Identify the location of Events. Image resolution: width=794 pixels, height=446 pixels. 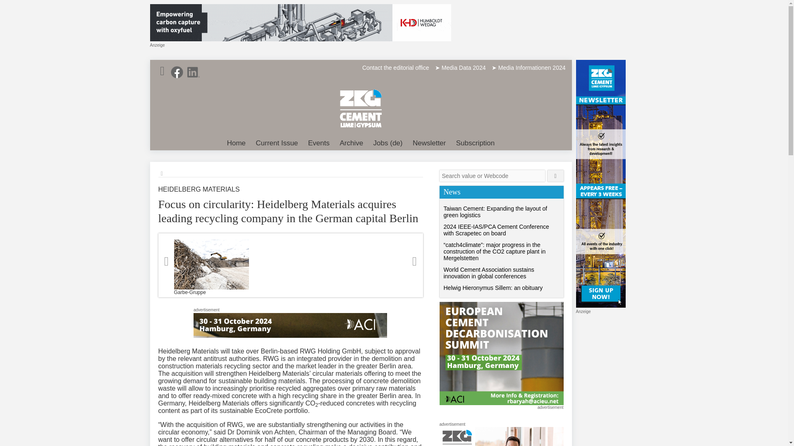
(318, 143).